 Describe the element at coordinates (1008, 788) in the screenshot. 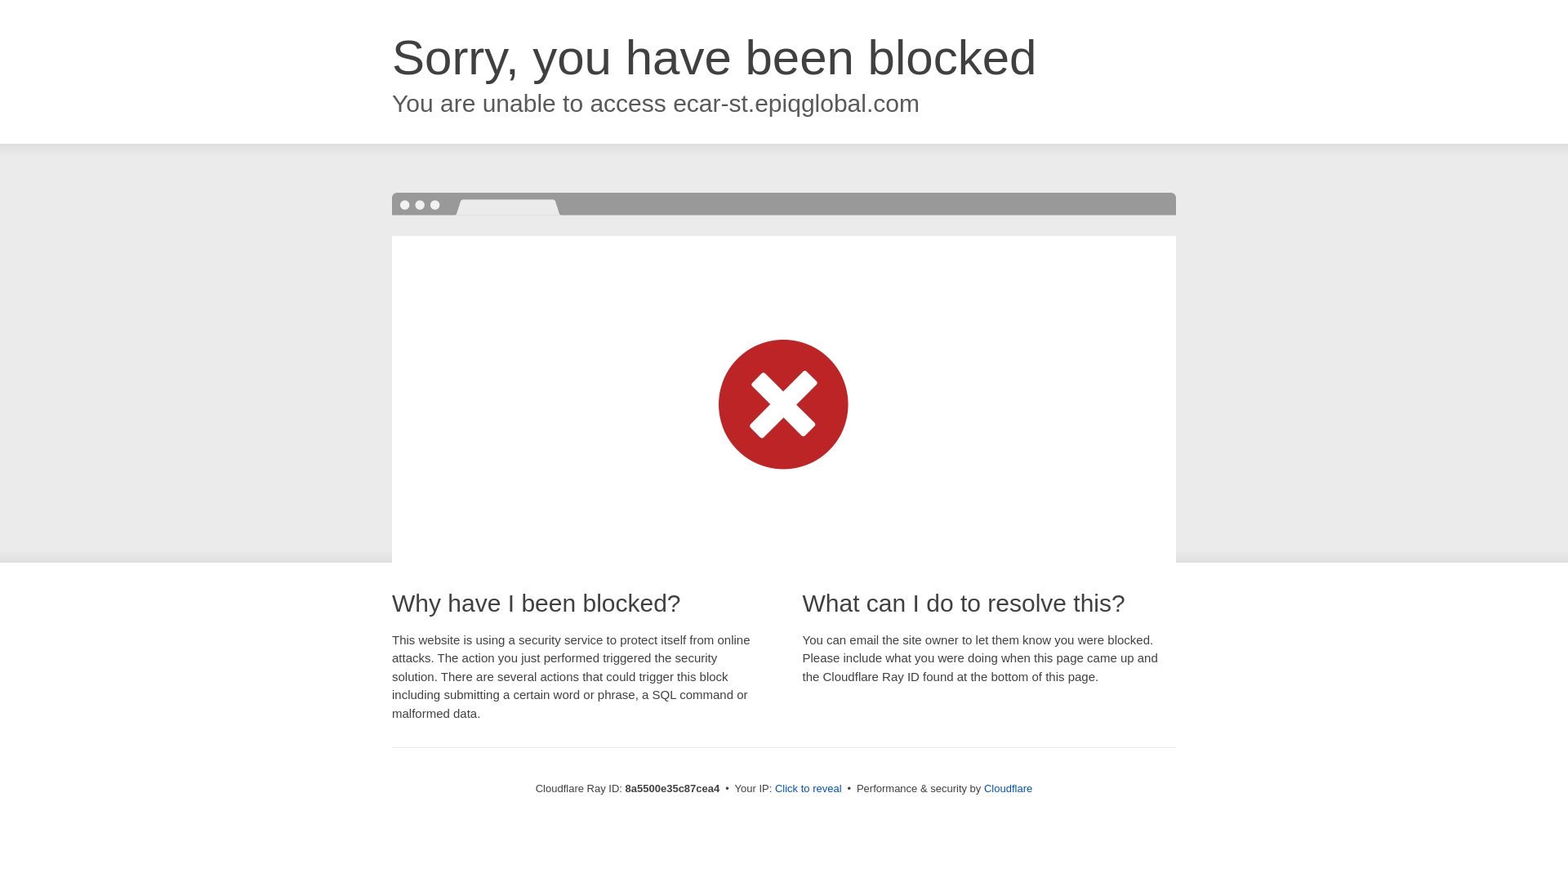

I see `Cloudflare` at that location.